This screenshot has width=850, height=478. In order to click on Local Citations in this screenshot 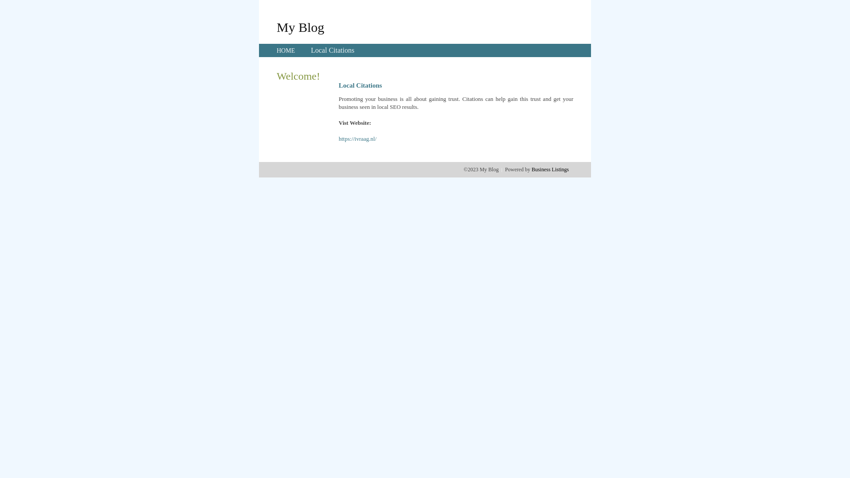, I will do `click(332, 50)`.